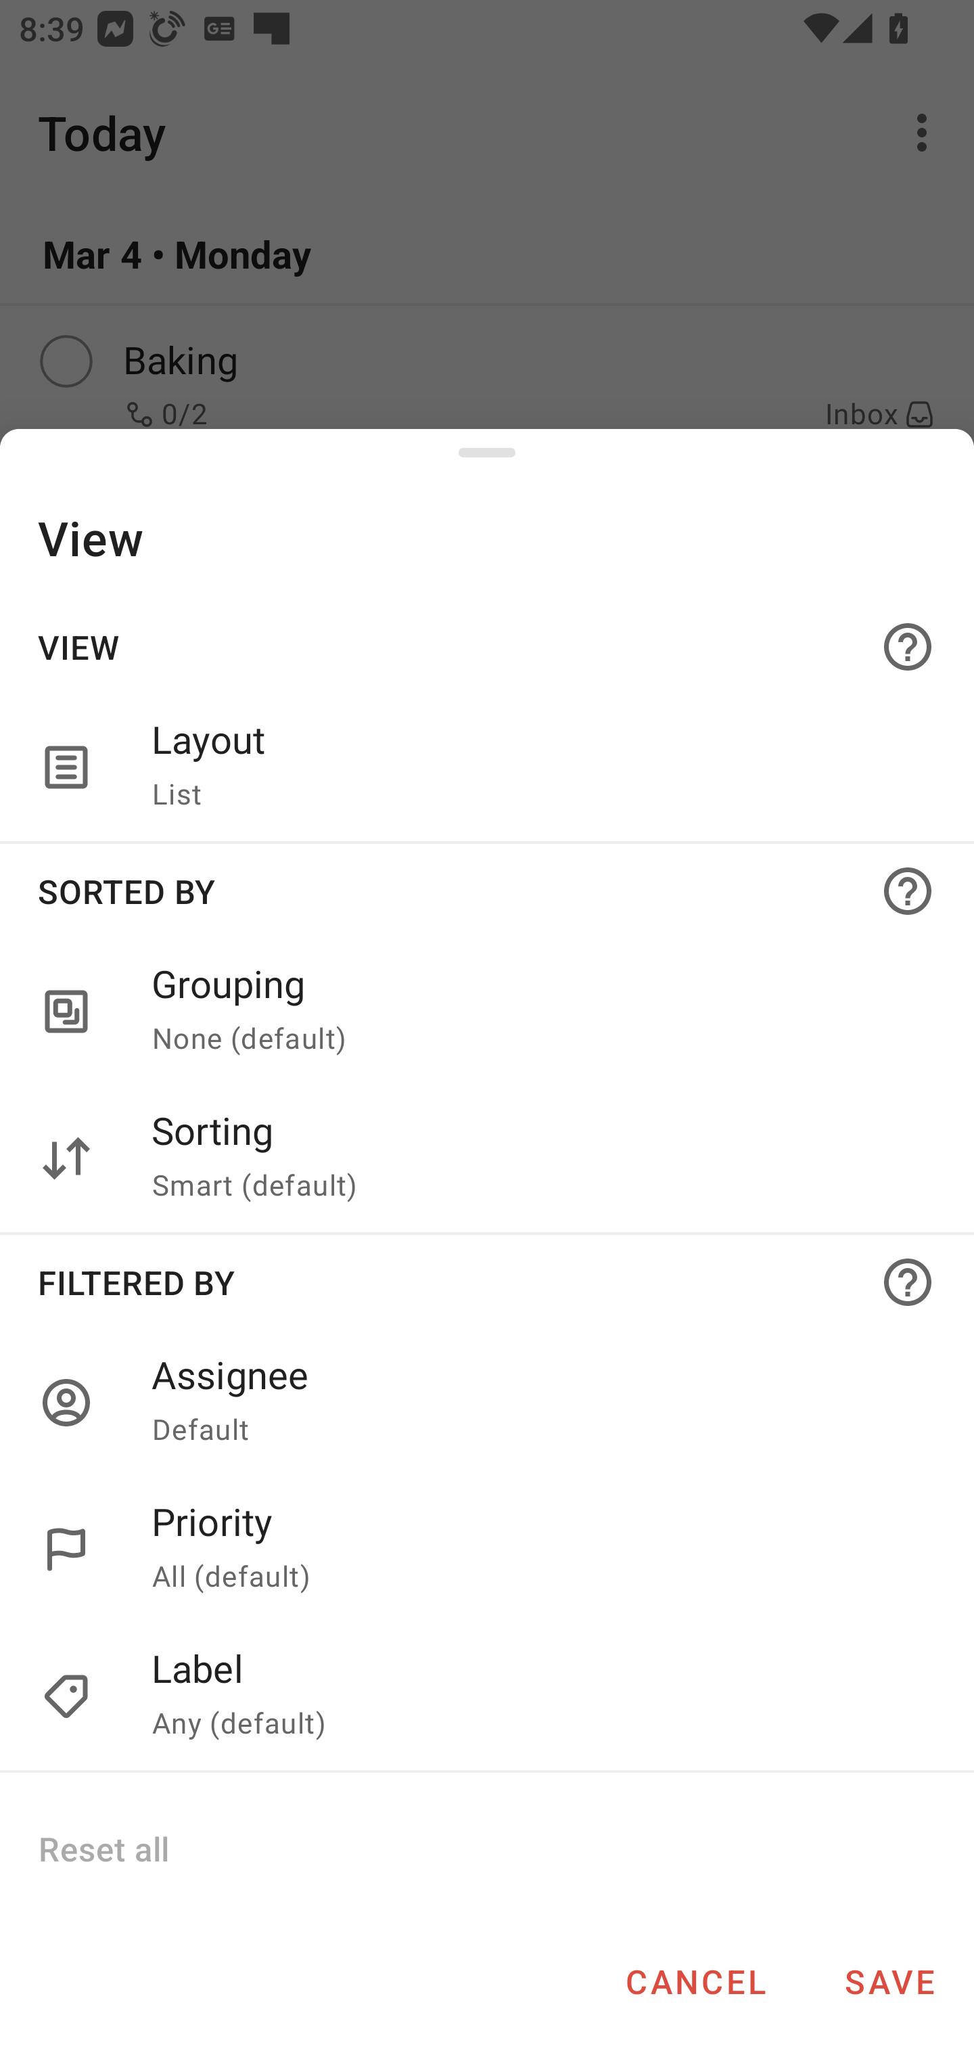  I want to click on Priority All (default), so click(534, 1550).